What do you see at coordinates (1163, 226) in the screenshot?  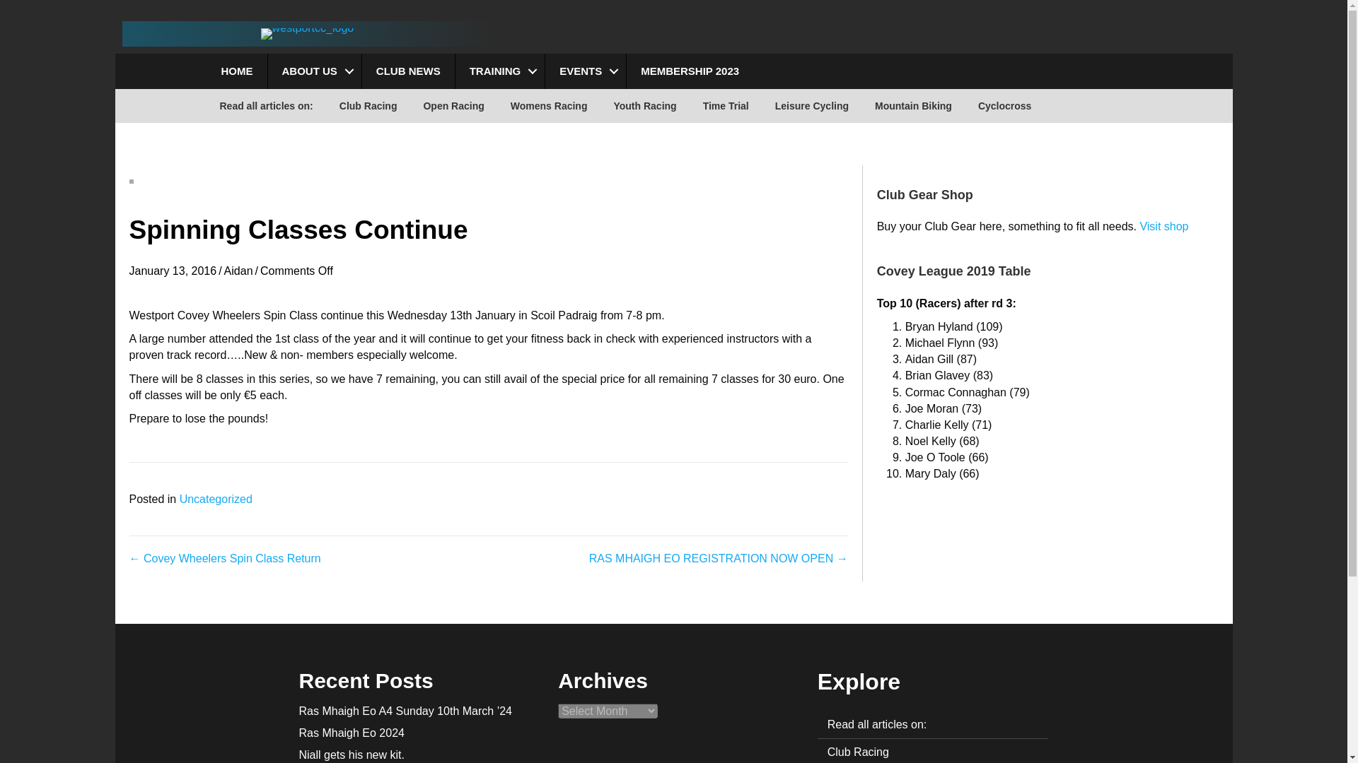 I see `Visit shop` at bounding box center [1163, 226].